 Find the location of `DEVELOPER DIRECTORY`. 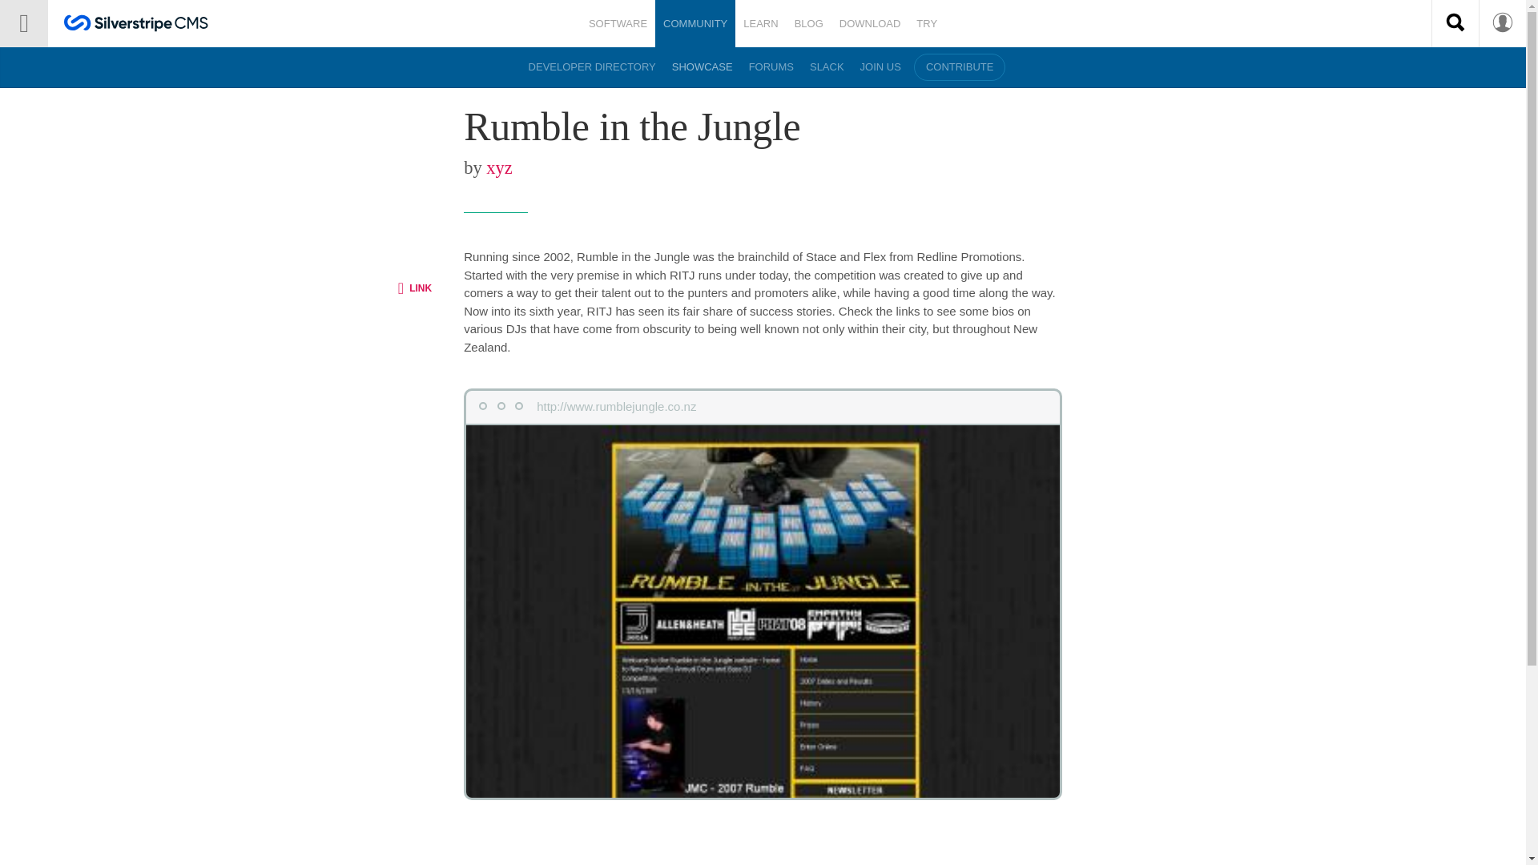

DEVELOPER DIRECTORY is located at coordinates (593, 67).